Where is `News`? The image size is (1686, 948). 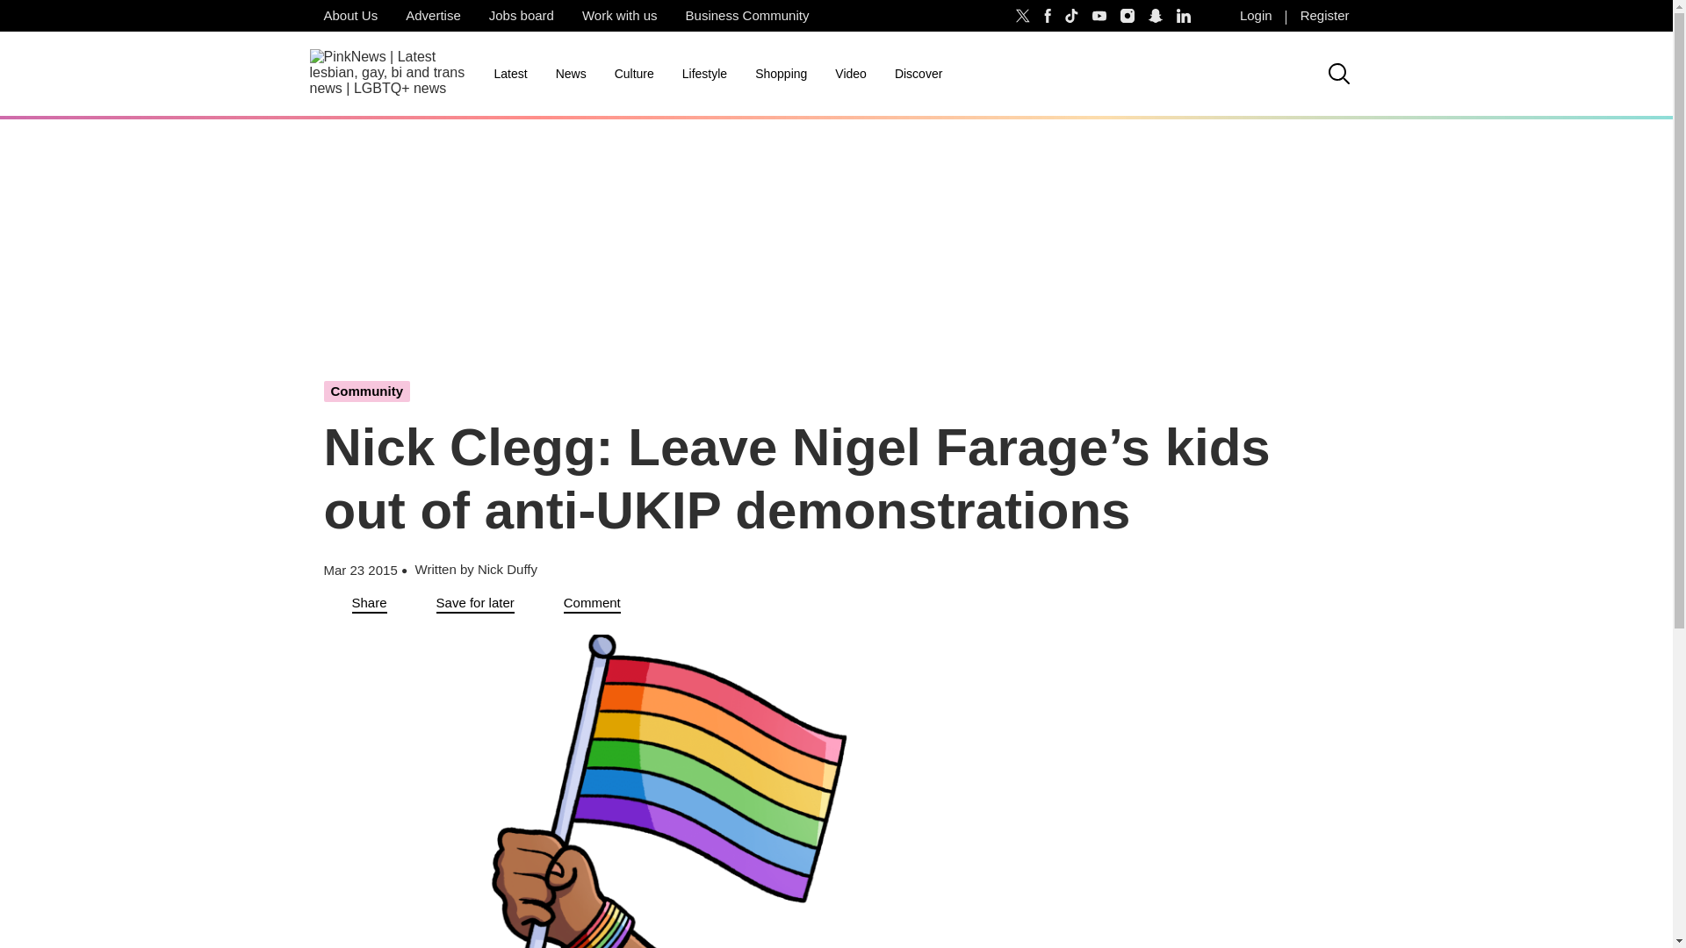 News is located at coordinates (571, 74).